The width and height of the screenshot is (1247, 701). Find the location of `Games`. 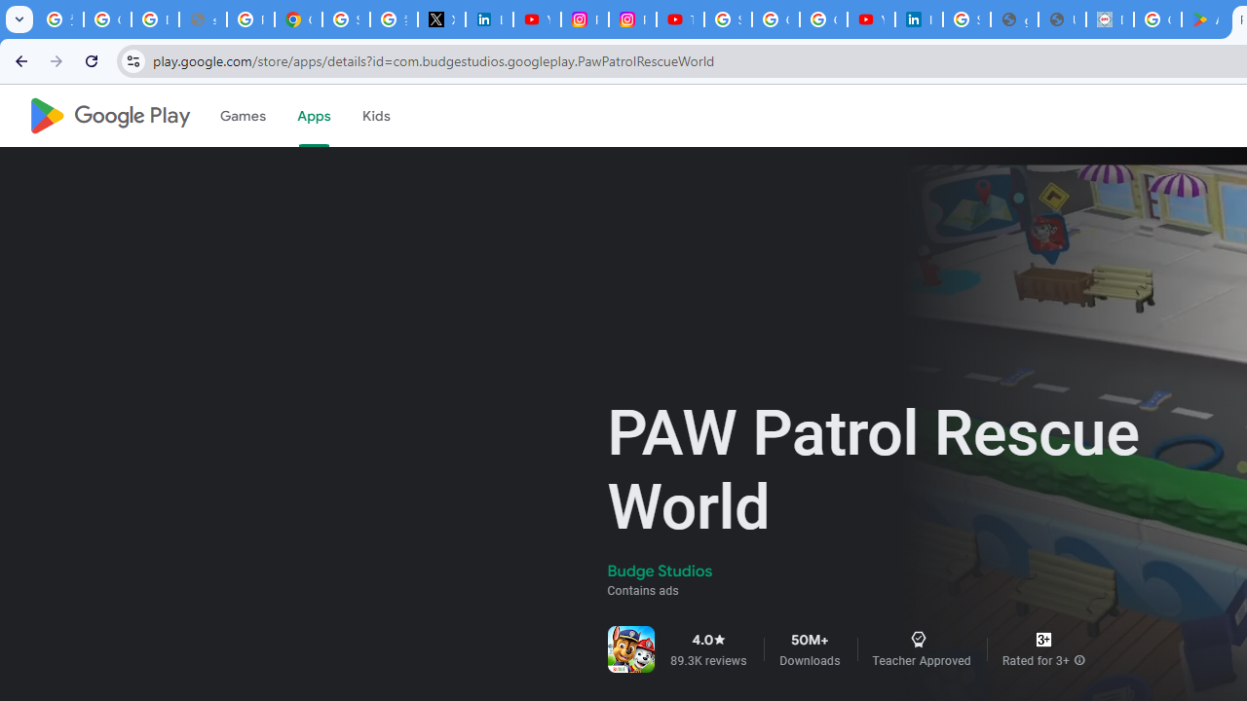

Games is located at coordinates (242, 116).